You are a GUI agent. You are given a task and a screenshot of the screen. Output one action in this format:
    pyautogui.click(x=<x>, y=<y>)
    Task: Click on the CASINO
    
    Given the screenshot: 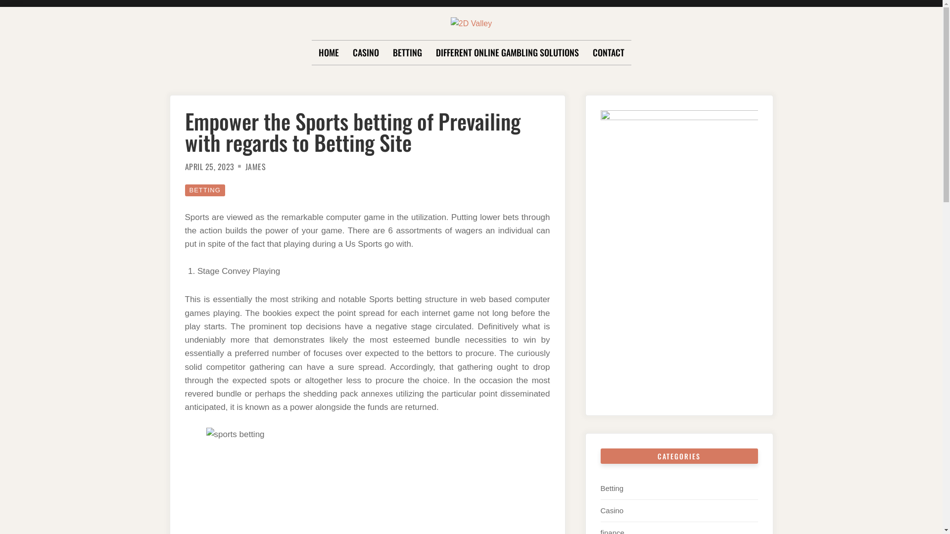 What is the action you would take?
    pyautogui.click(x=365, y=53)
    